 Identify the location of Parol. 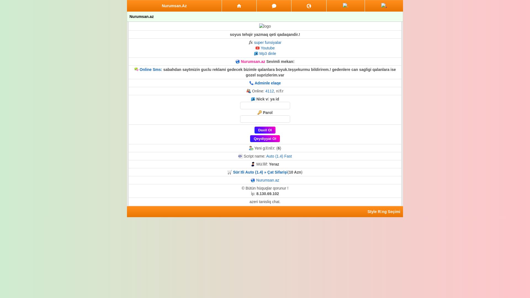
(265, 119).